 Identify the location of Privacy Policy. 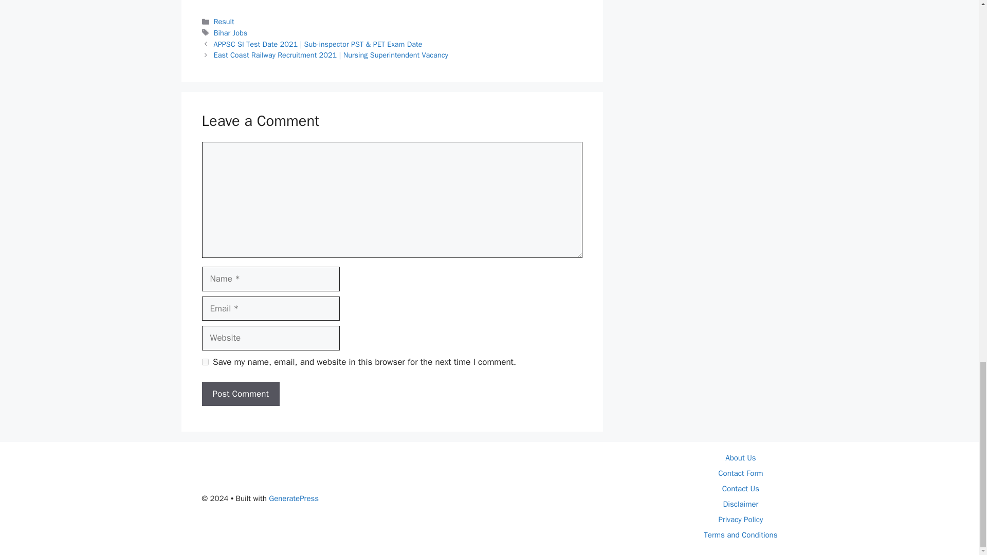
(740, 519).